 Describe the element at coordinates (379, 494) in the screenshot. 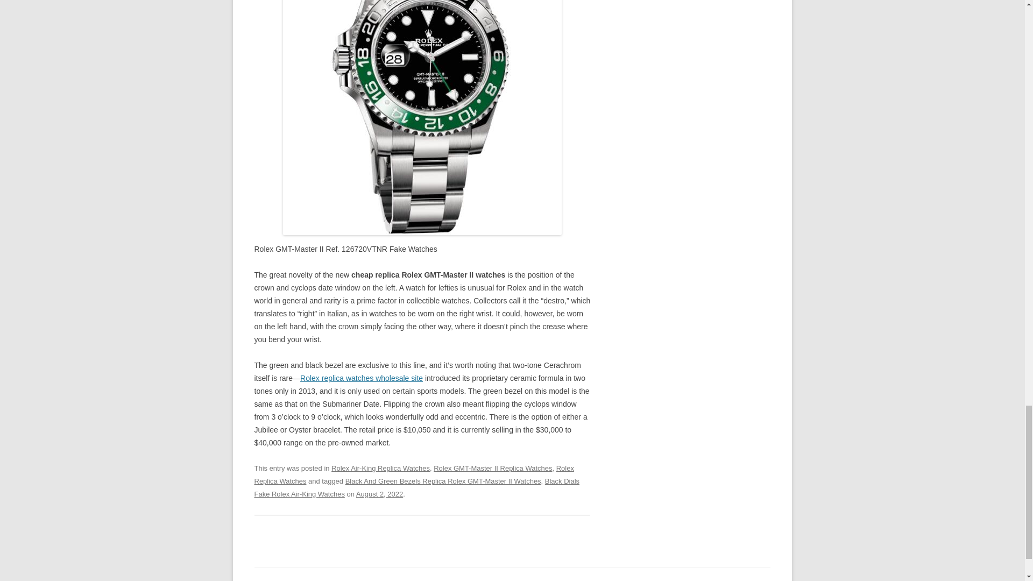

I see `August 2, 2022` at that location.